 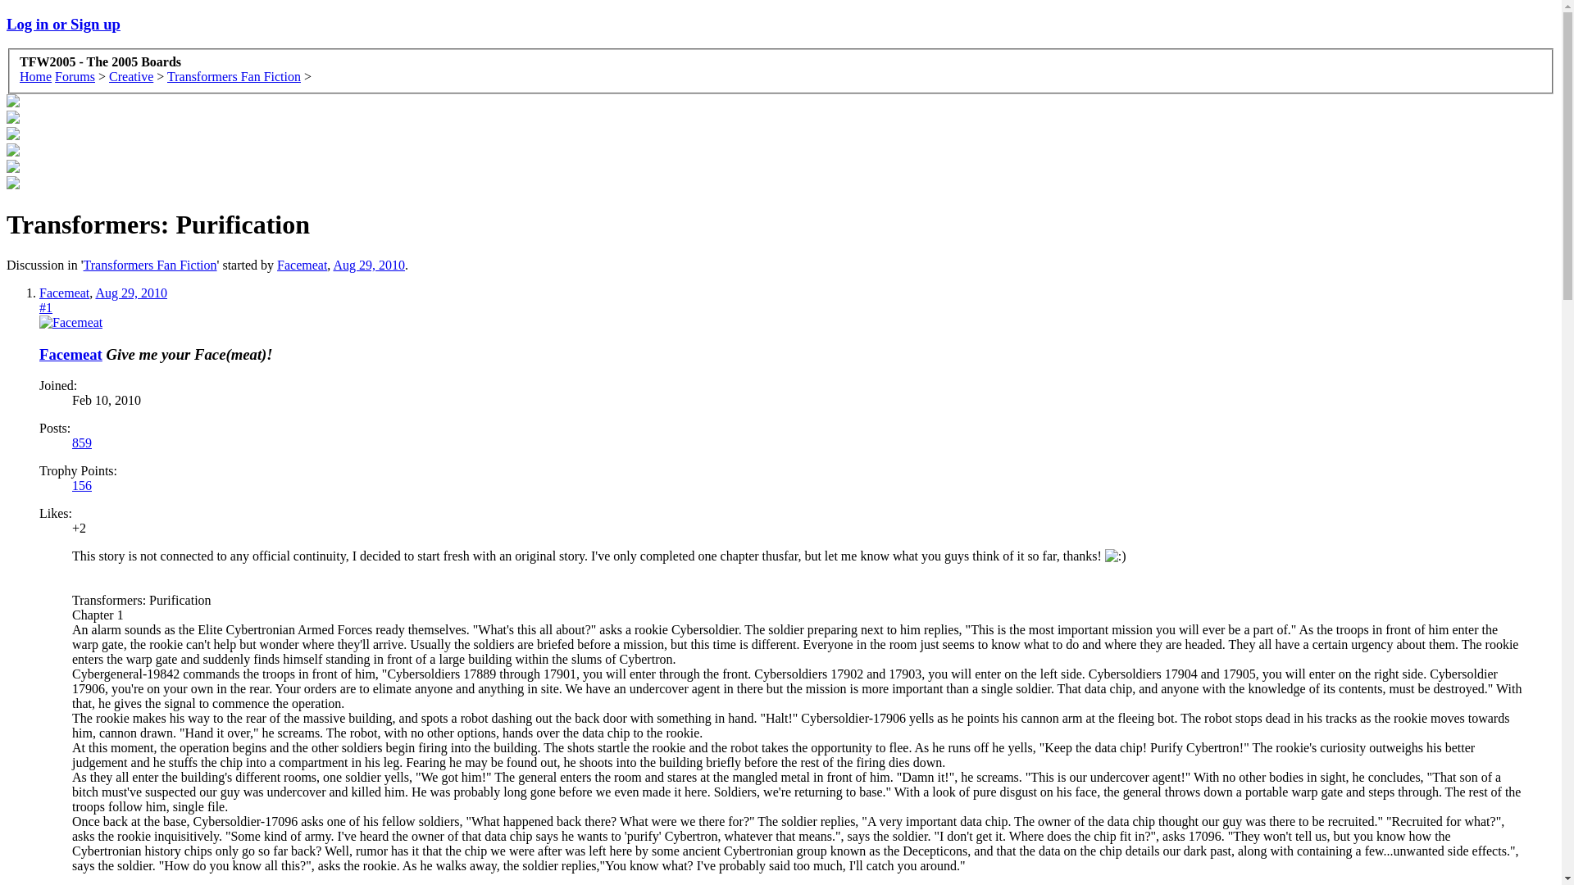 I want to click on 156, so click(x=82, y=485).